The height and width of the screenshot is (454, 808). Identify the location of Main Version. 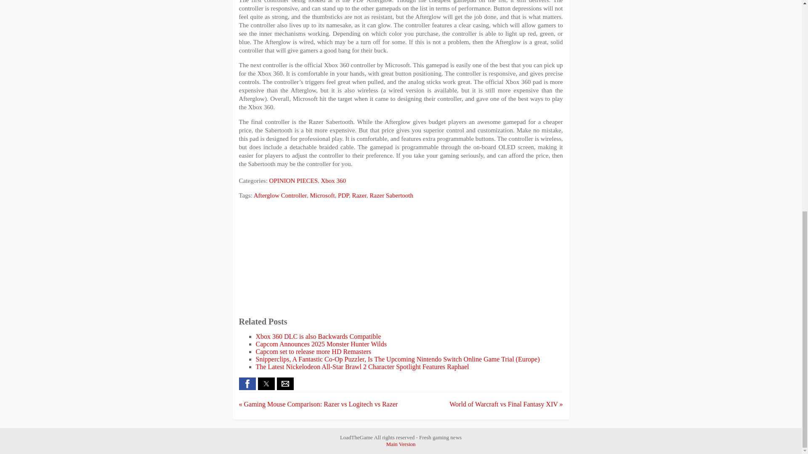
(401, 444).